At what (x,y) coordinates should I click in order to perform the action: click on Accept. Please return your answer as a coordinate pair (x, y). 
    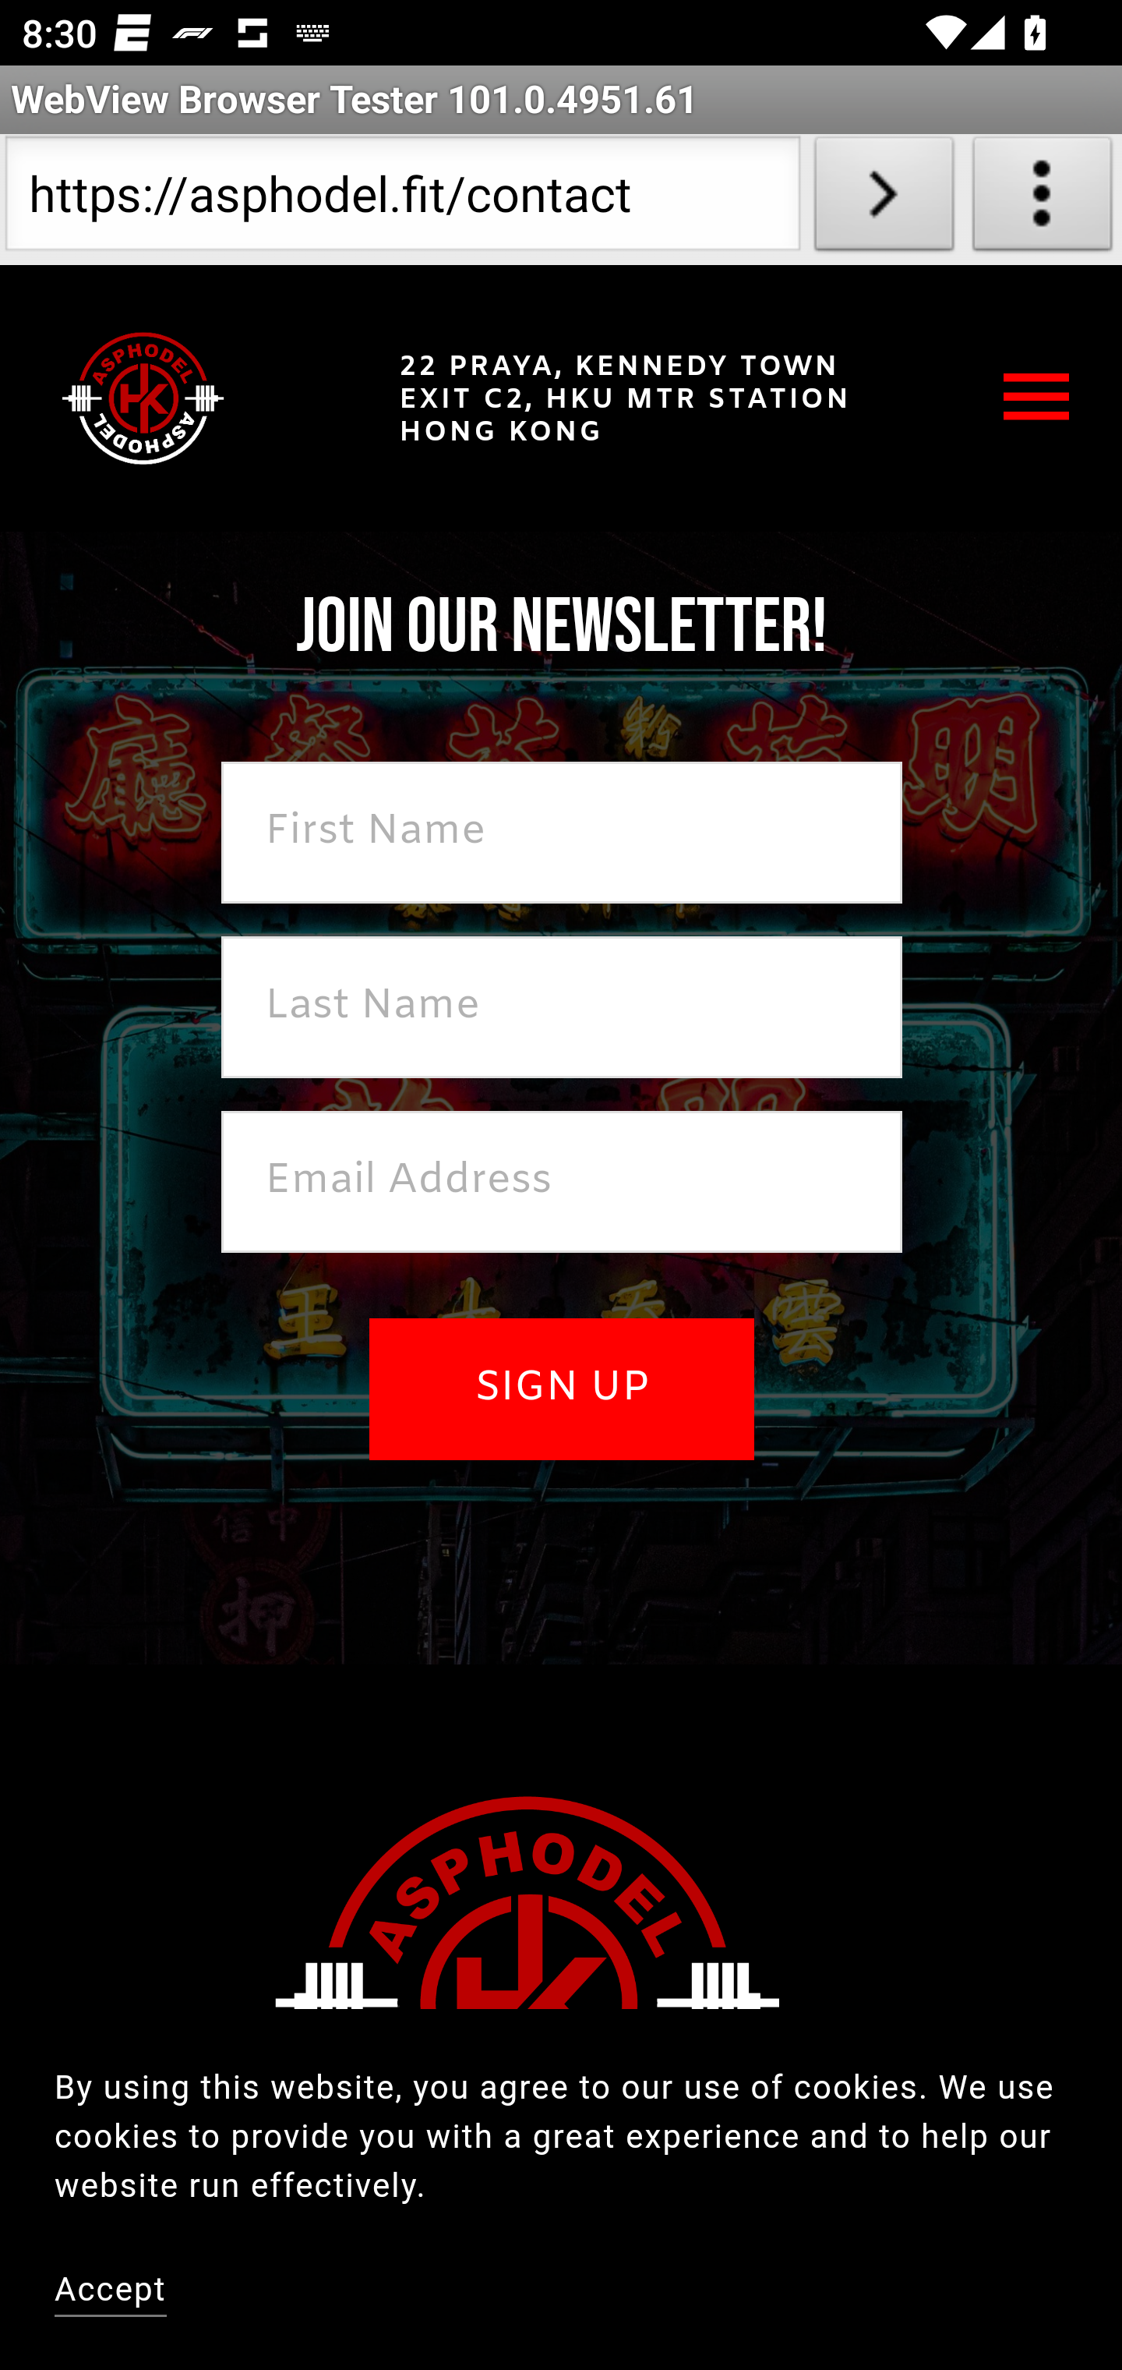
    Looking at the image, I should click on (112, 2293).